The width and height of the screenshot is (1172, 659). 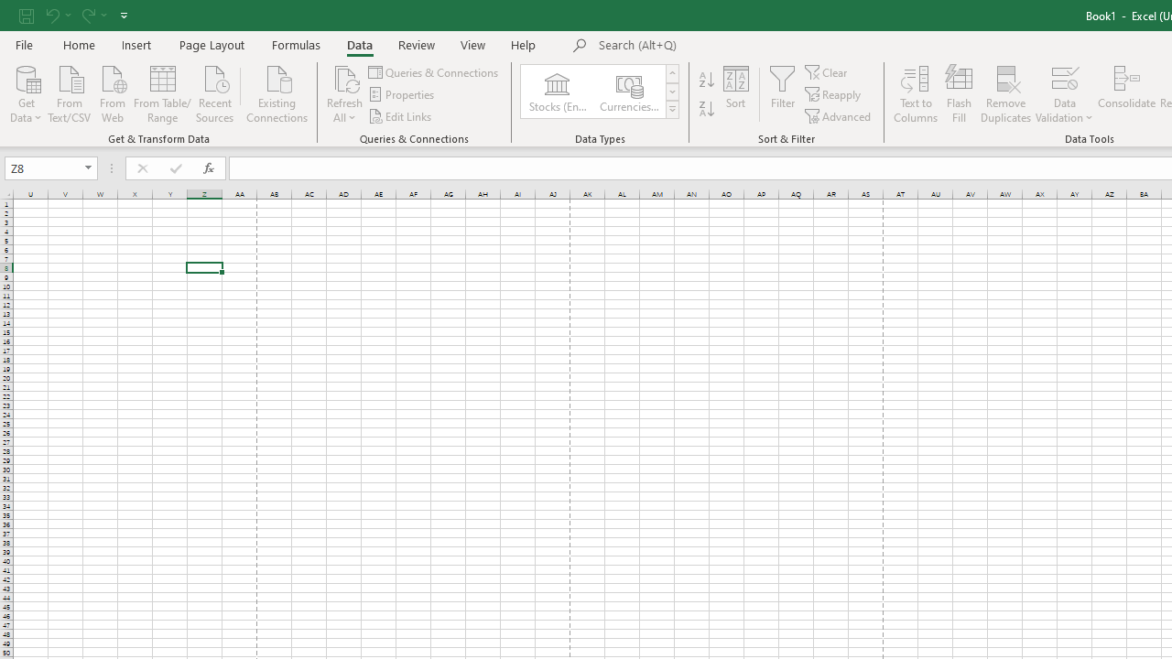 I want to click on Undo, so click(x=57, y=15).